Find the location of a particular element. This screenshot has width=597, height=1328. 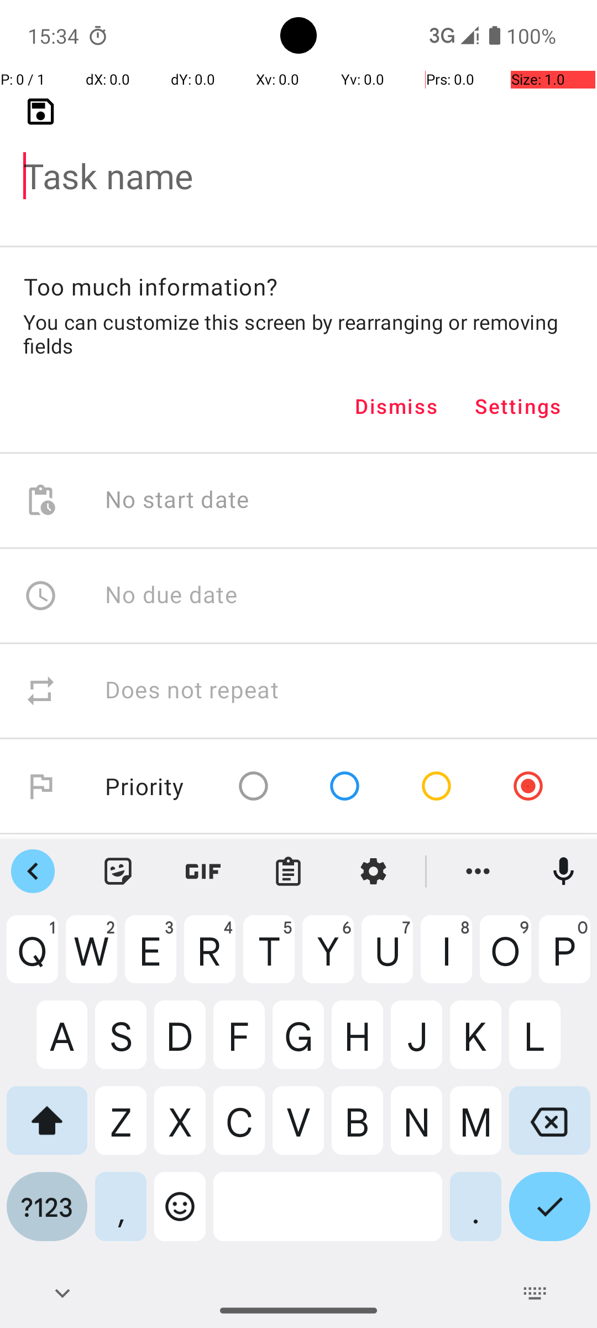

You can customize this screen by rearranging or removing fields is located at coordinates (298, 334).